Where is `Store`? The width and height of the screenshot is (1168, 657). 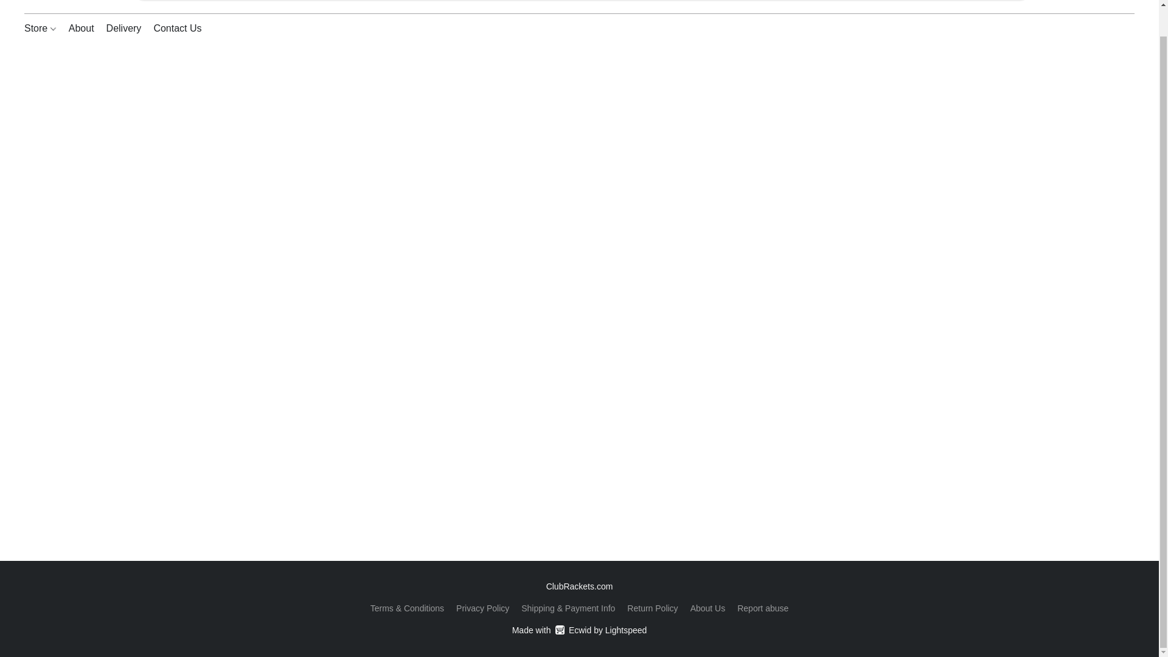 Store is located at coordinates (44, 28).